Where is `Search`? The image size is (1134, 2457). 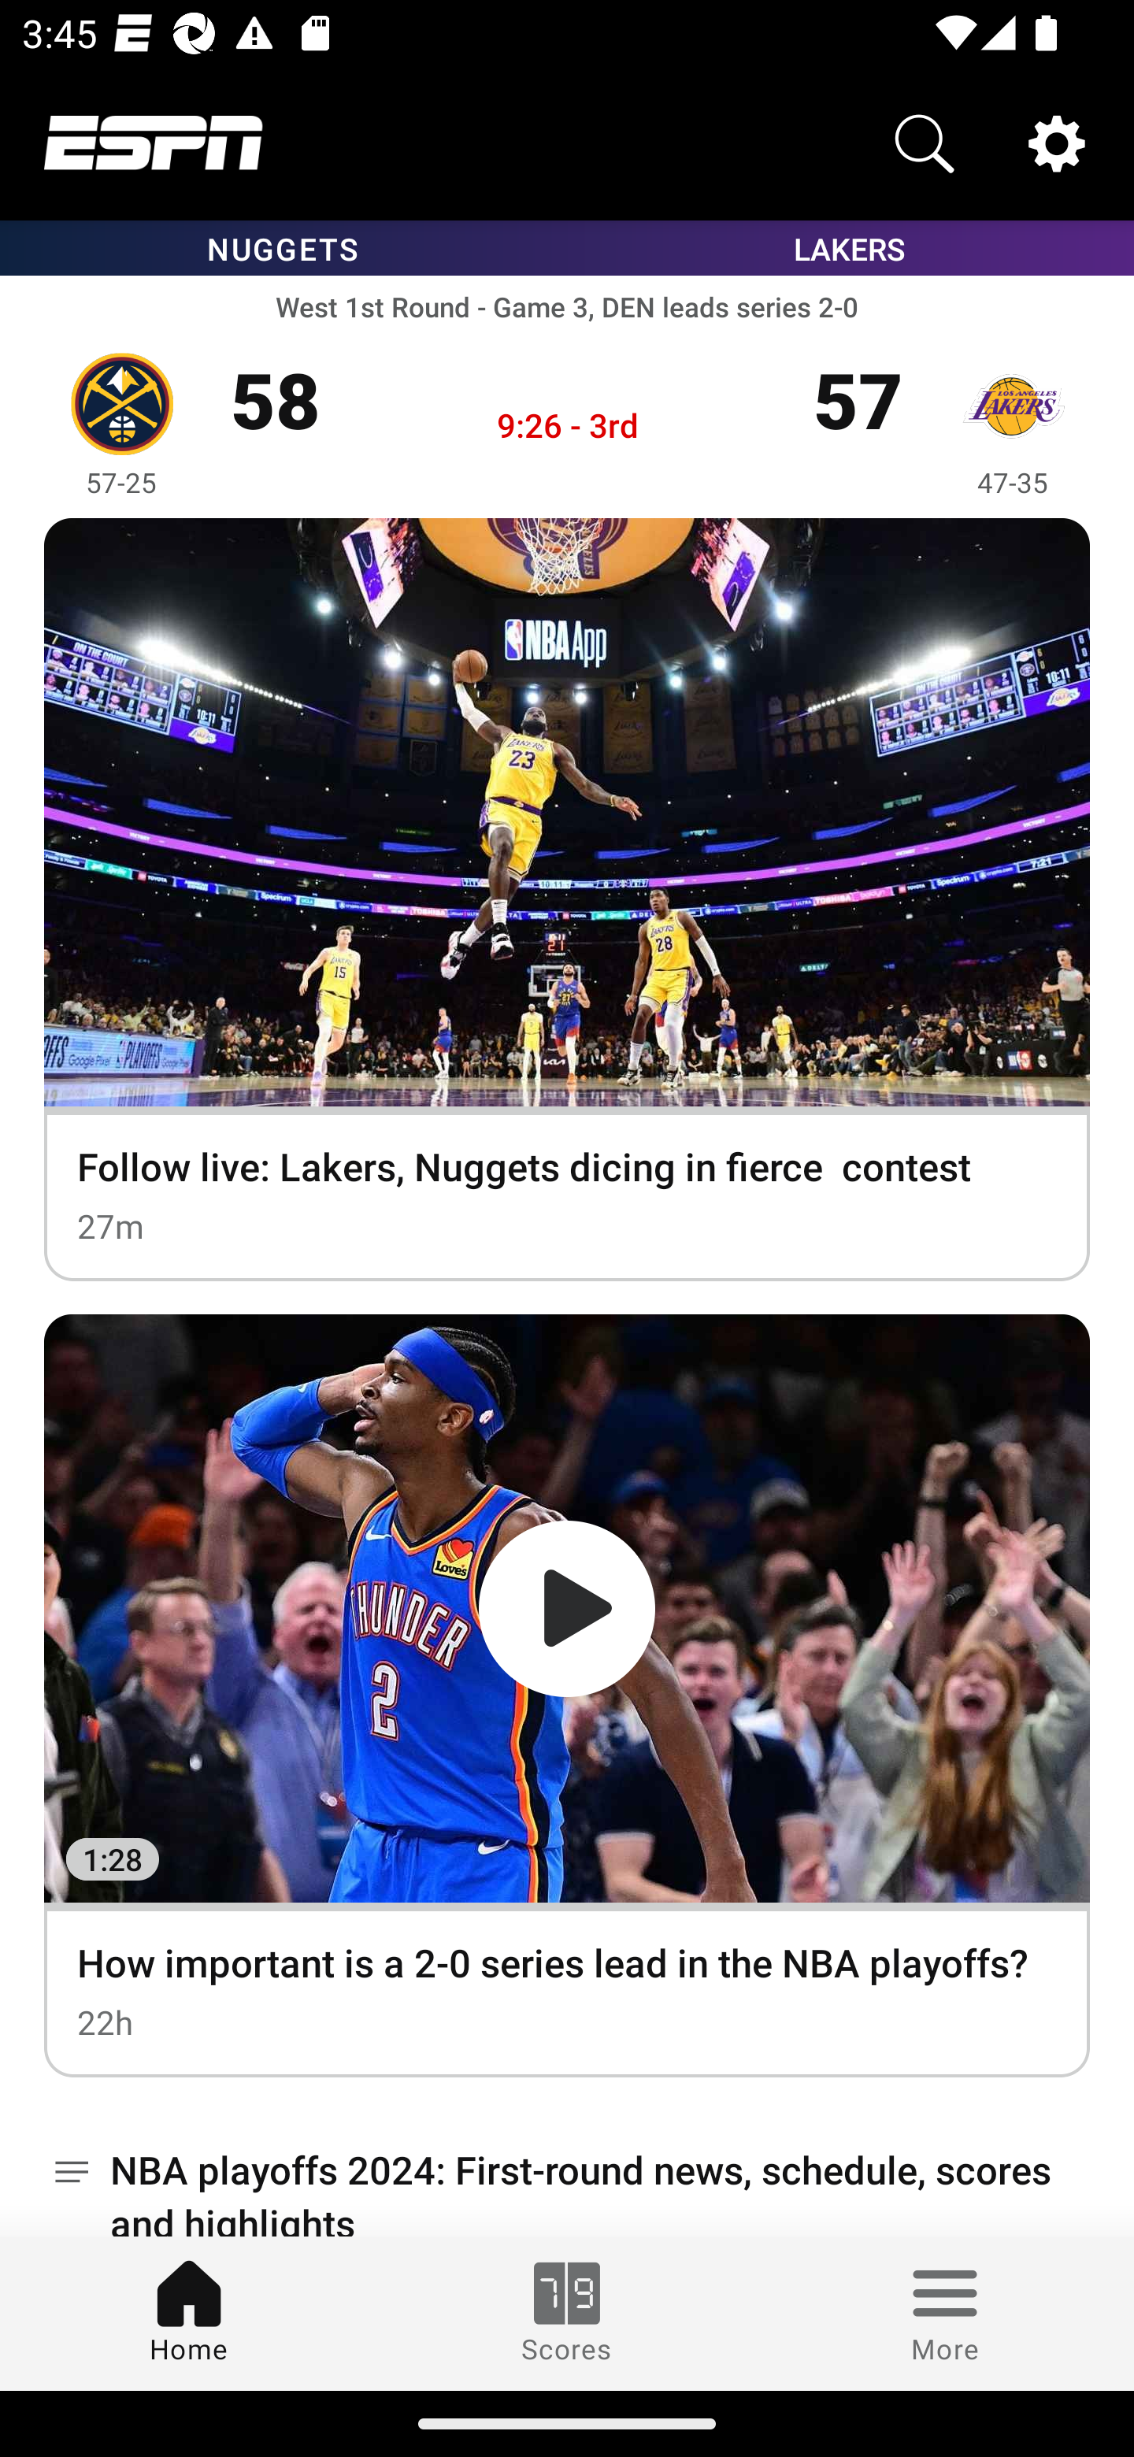
Search is located at coordinates (925, 142).